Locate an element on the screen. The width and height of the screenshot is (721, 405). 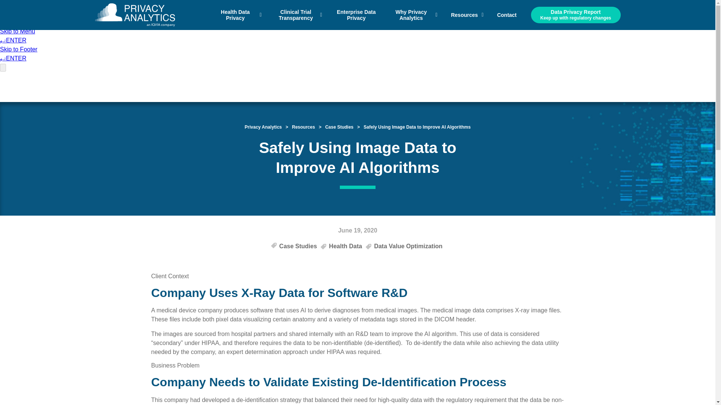
Health Data Privacy is located at coordinates (238, 15).